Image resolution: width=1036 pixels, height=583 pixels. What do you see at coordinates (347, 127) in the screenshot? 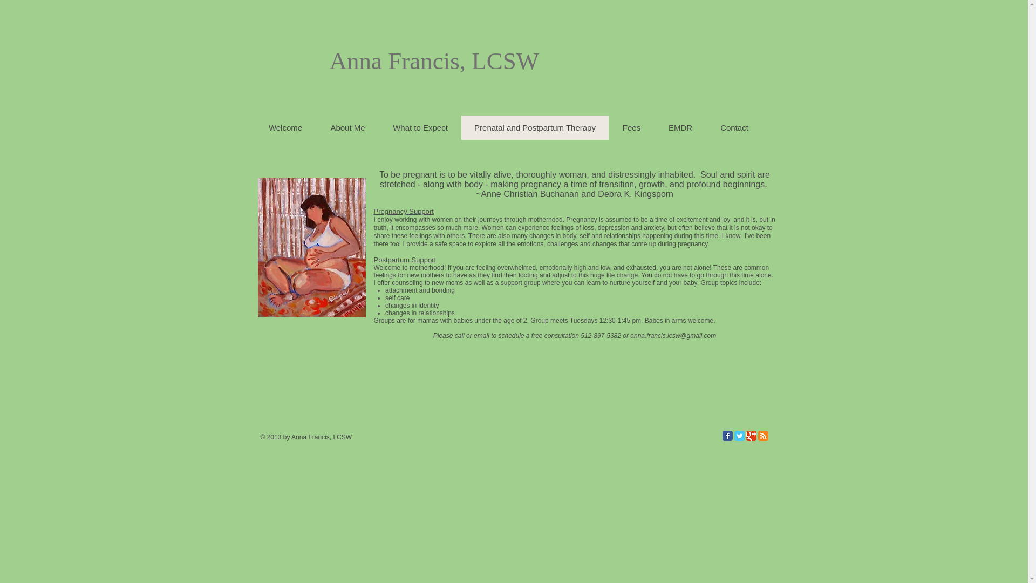
I see `About Me` at bounding box center [347, 127].